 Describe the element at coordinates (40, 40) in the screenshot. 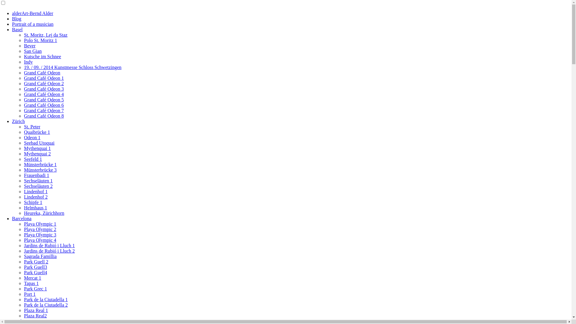

I see `Polo St. Moritz 1` at that location.